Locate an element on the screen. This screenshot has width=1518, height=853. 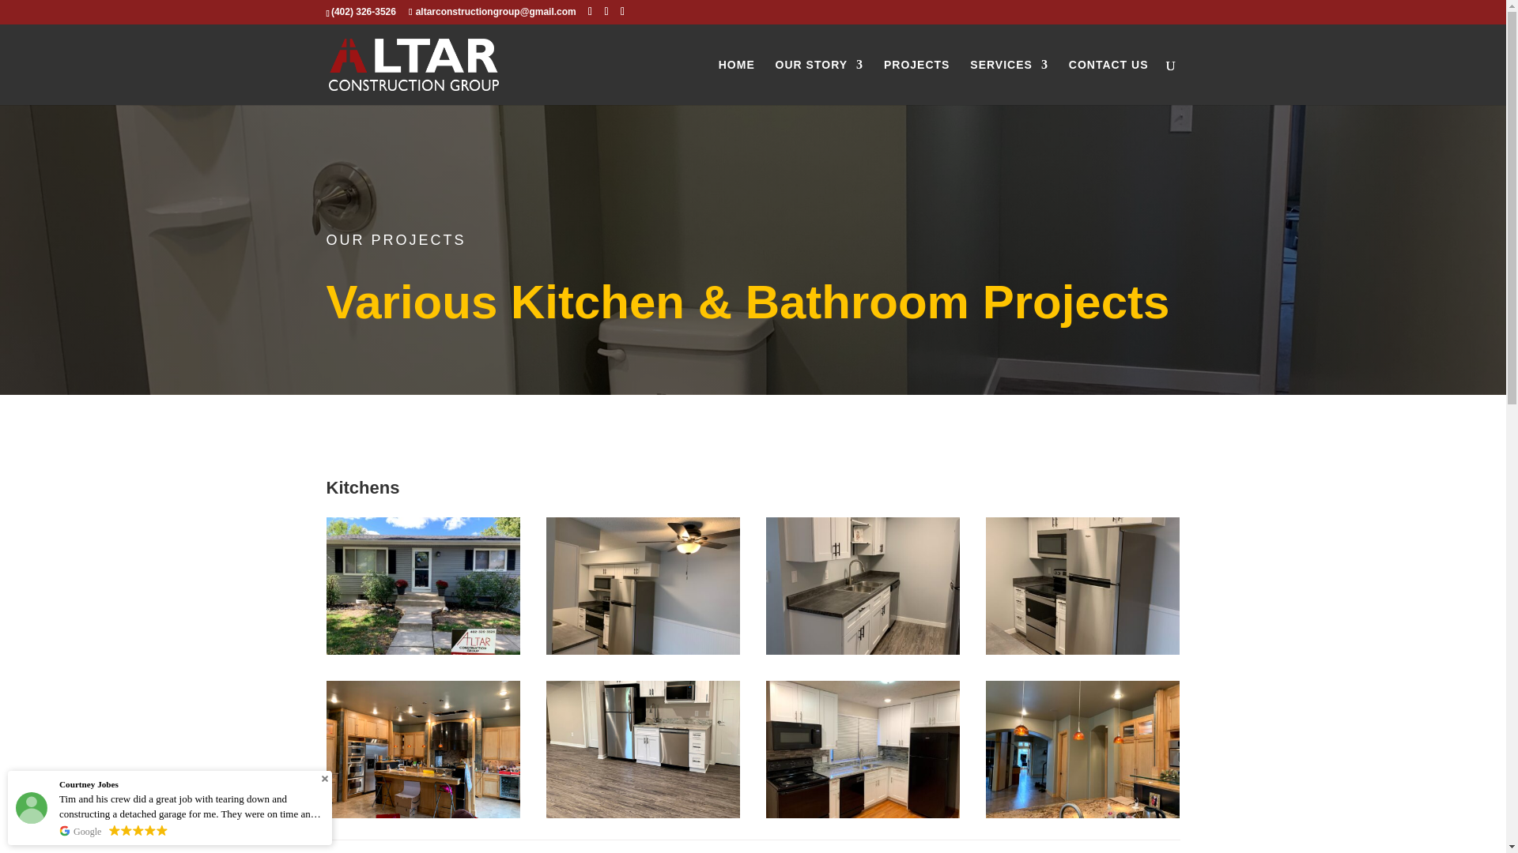
flooring-03 is located at coordinates (644, 814).